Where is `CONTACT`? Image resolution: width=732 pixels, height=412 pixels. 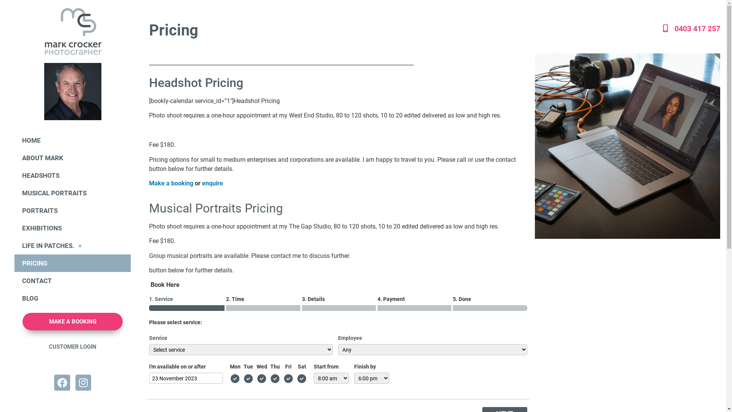
CONTACT is located at coordinates (72, 281).